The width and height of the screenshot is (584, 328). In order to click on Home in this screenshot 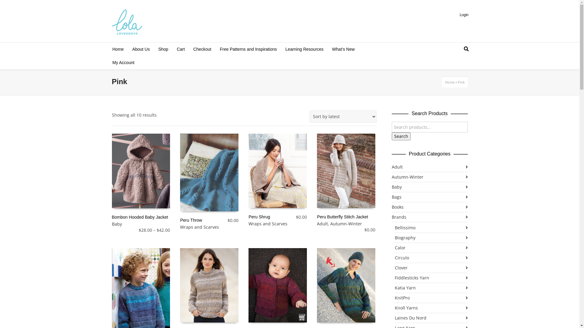, I will do `click(450, 82)`.